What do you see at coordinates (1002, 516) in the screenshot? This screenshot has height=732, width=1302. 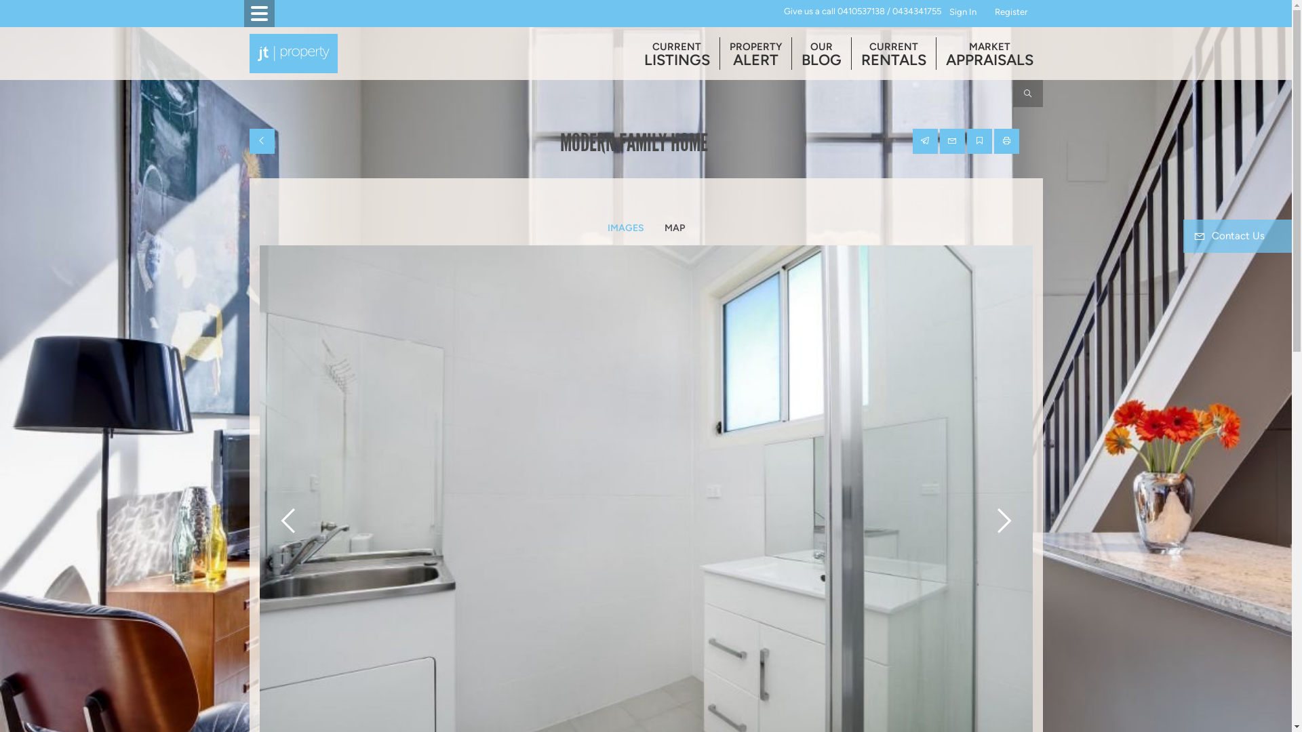 I see `next` at bounding box center [1002, 516].